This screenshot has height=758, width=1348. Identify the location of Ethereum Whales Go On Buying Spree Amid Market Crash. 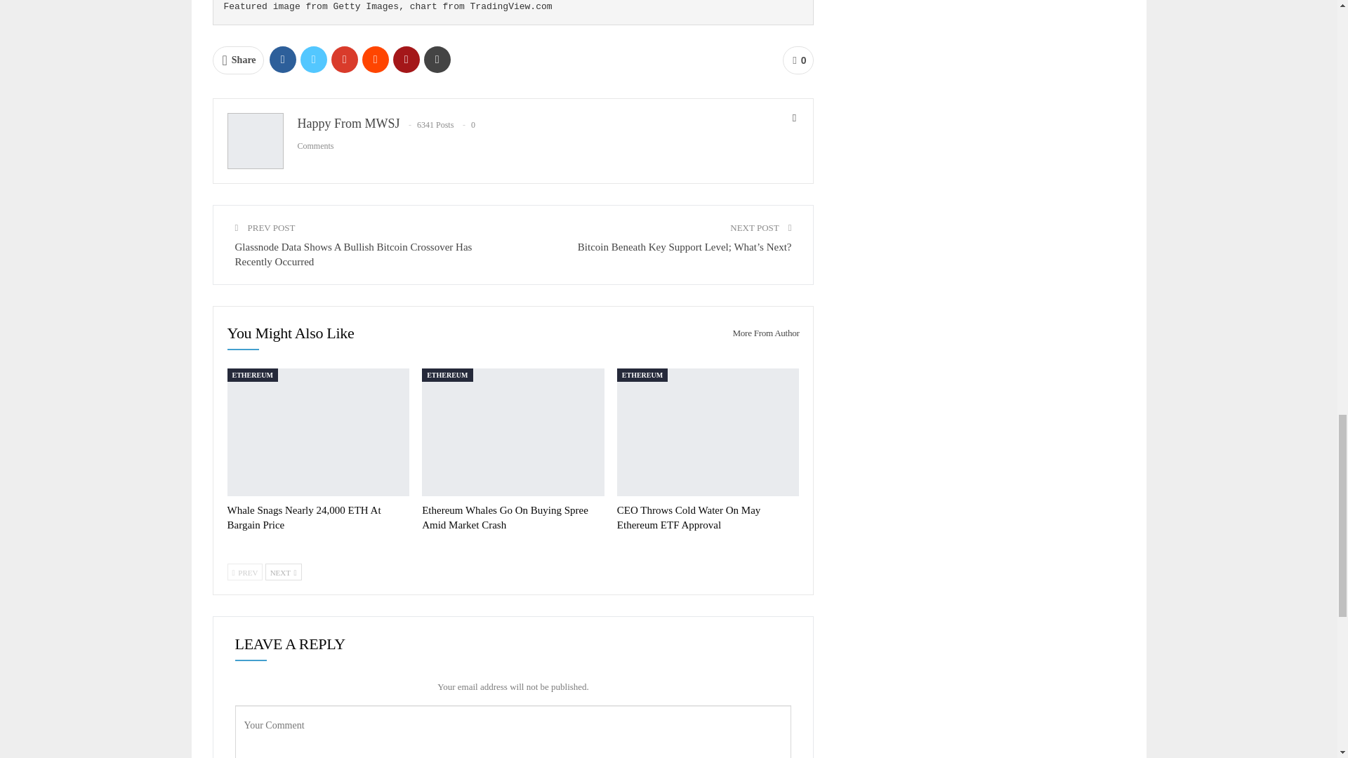
(504, 518).